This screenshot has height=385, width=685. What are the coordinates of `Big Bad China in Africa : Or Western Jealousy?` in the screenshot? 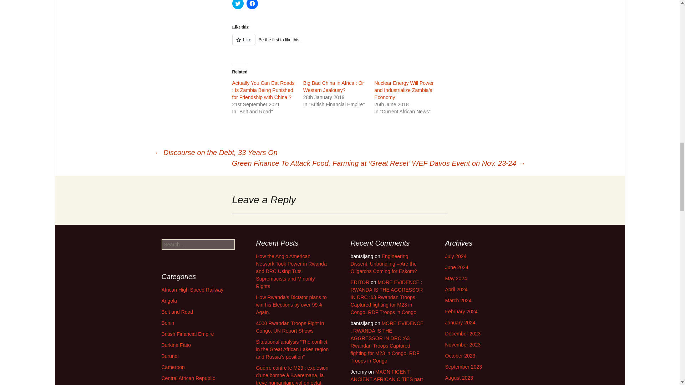 It's located at (333, 86).